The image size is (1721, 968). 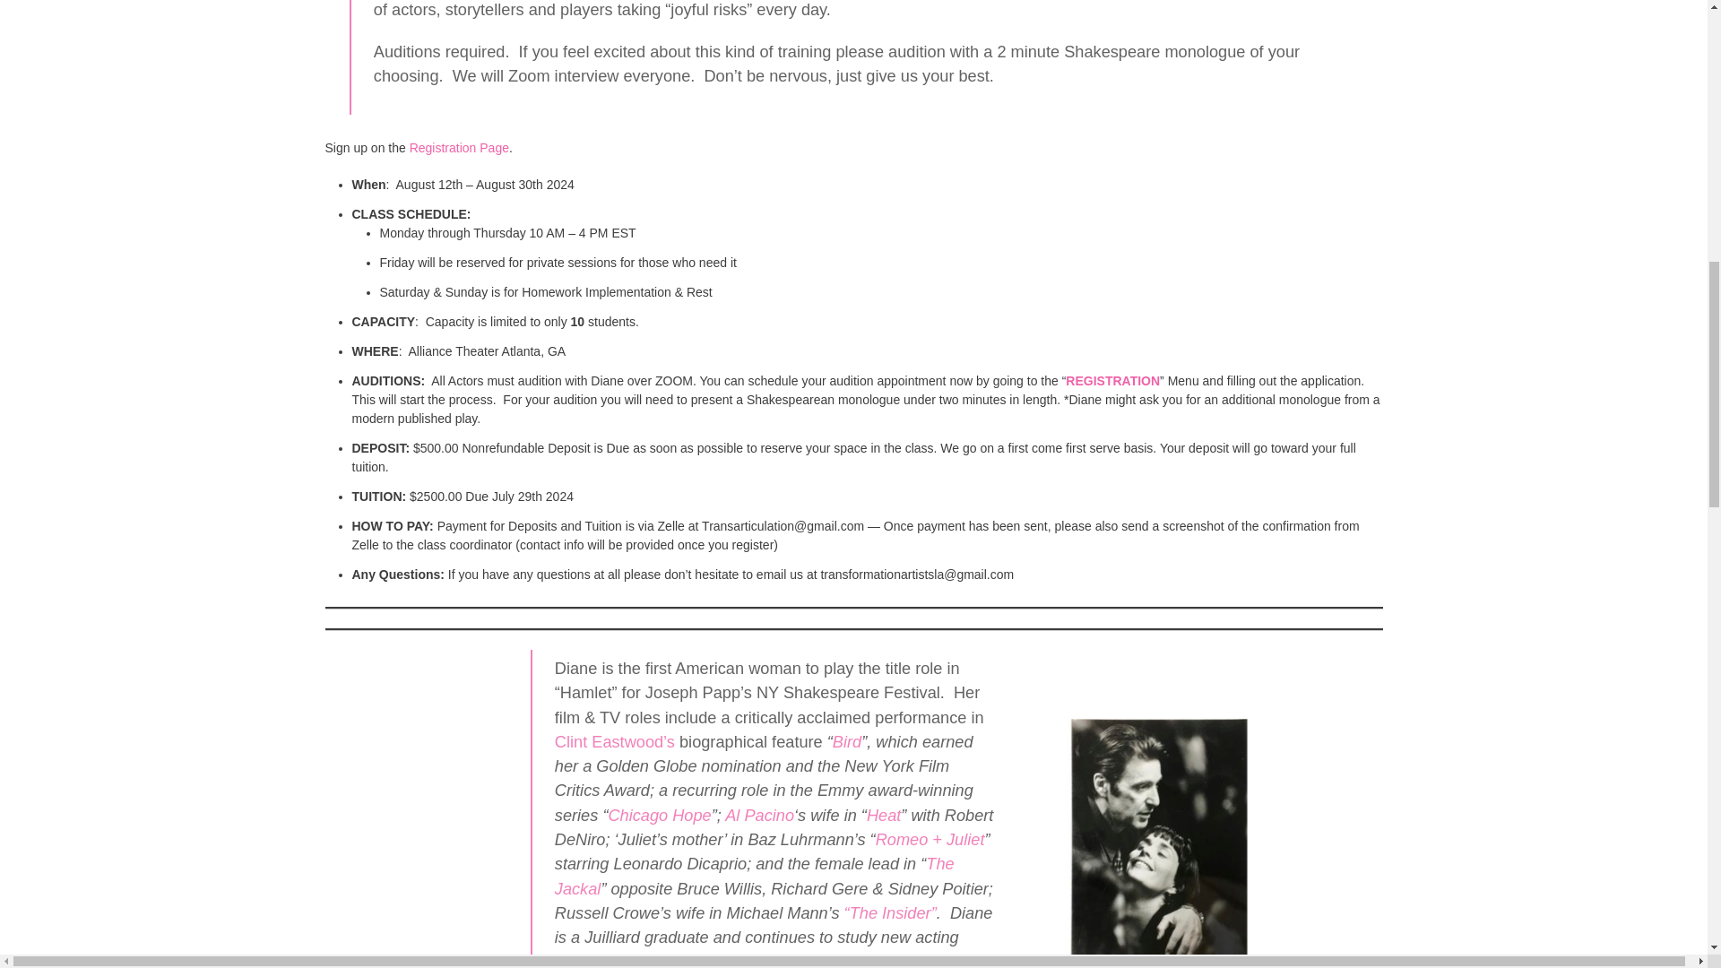 What do you see at coordinates (1112, 380) in the screenshot?
I see `REGISTRATION` at bounding box center [1112, 380].